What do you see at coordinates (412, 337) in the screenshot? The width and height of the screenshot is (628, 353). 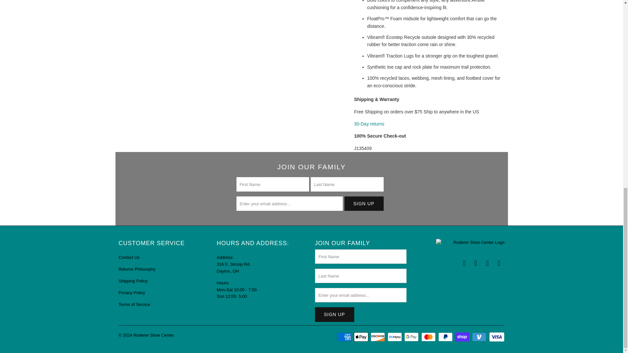 I see `Google Pay` at bounding box center [412, 337].